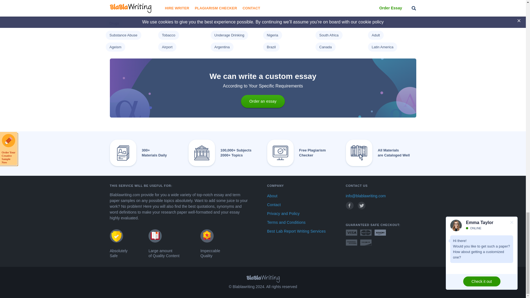  What do you see at coordinates (166, 1) in the screenshot?
I see `Audit` at bounding box center [166, 1].